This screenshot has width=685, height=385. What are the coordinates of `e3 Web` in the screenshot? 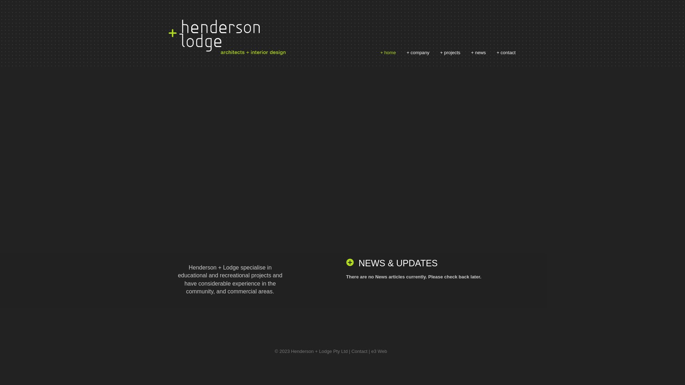 It's located at (379, 351).